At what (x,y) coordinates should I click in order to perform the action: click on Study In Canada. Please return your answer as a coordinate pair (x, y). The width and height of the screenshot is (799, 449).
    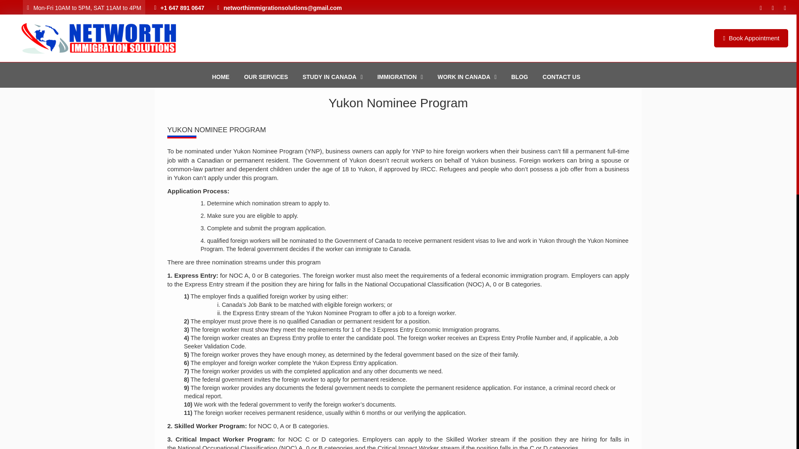
    Looking at the image, I should click on (333, 76).